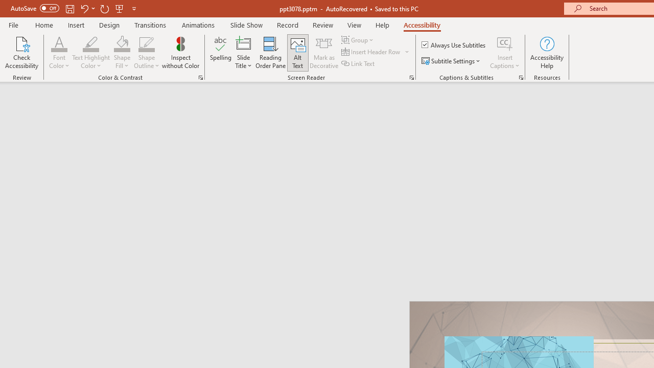 This screenshot has width=654, height=368. Describe the element at coordinates (371, 52) in the screenshot. I see `Insert Header Row` at that location.